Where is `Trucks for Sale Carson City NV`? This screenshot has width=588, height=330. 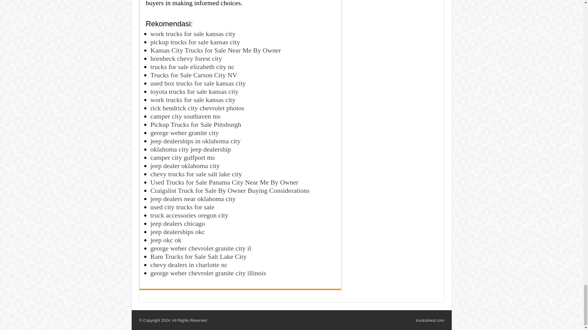 Trucks for Sale Carson City NV is located at coordinates (194, 75).